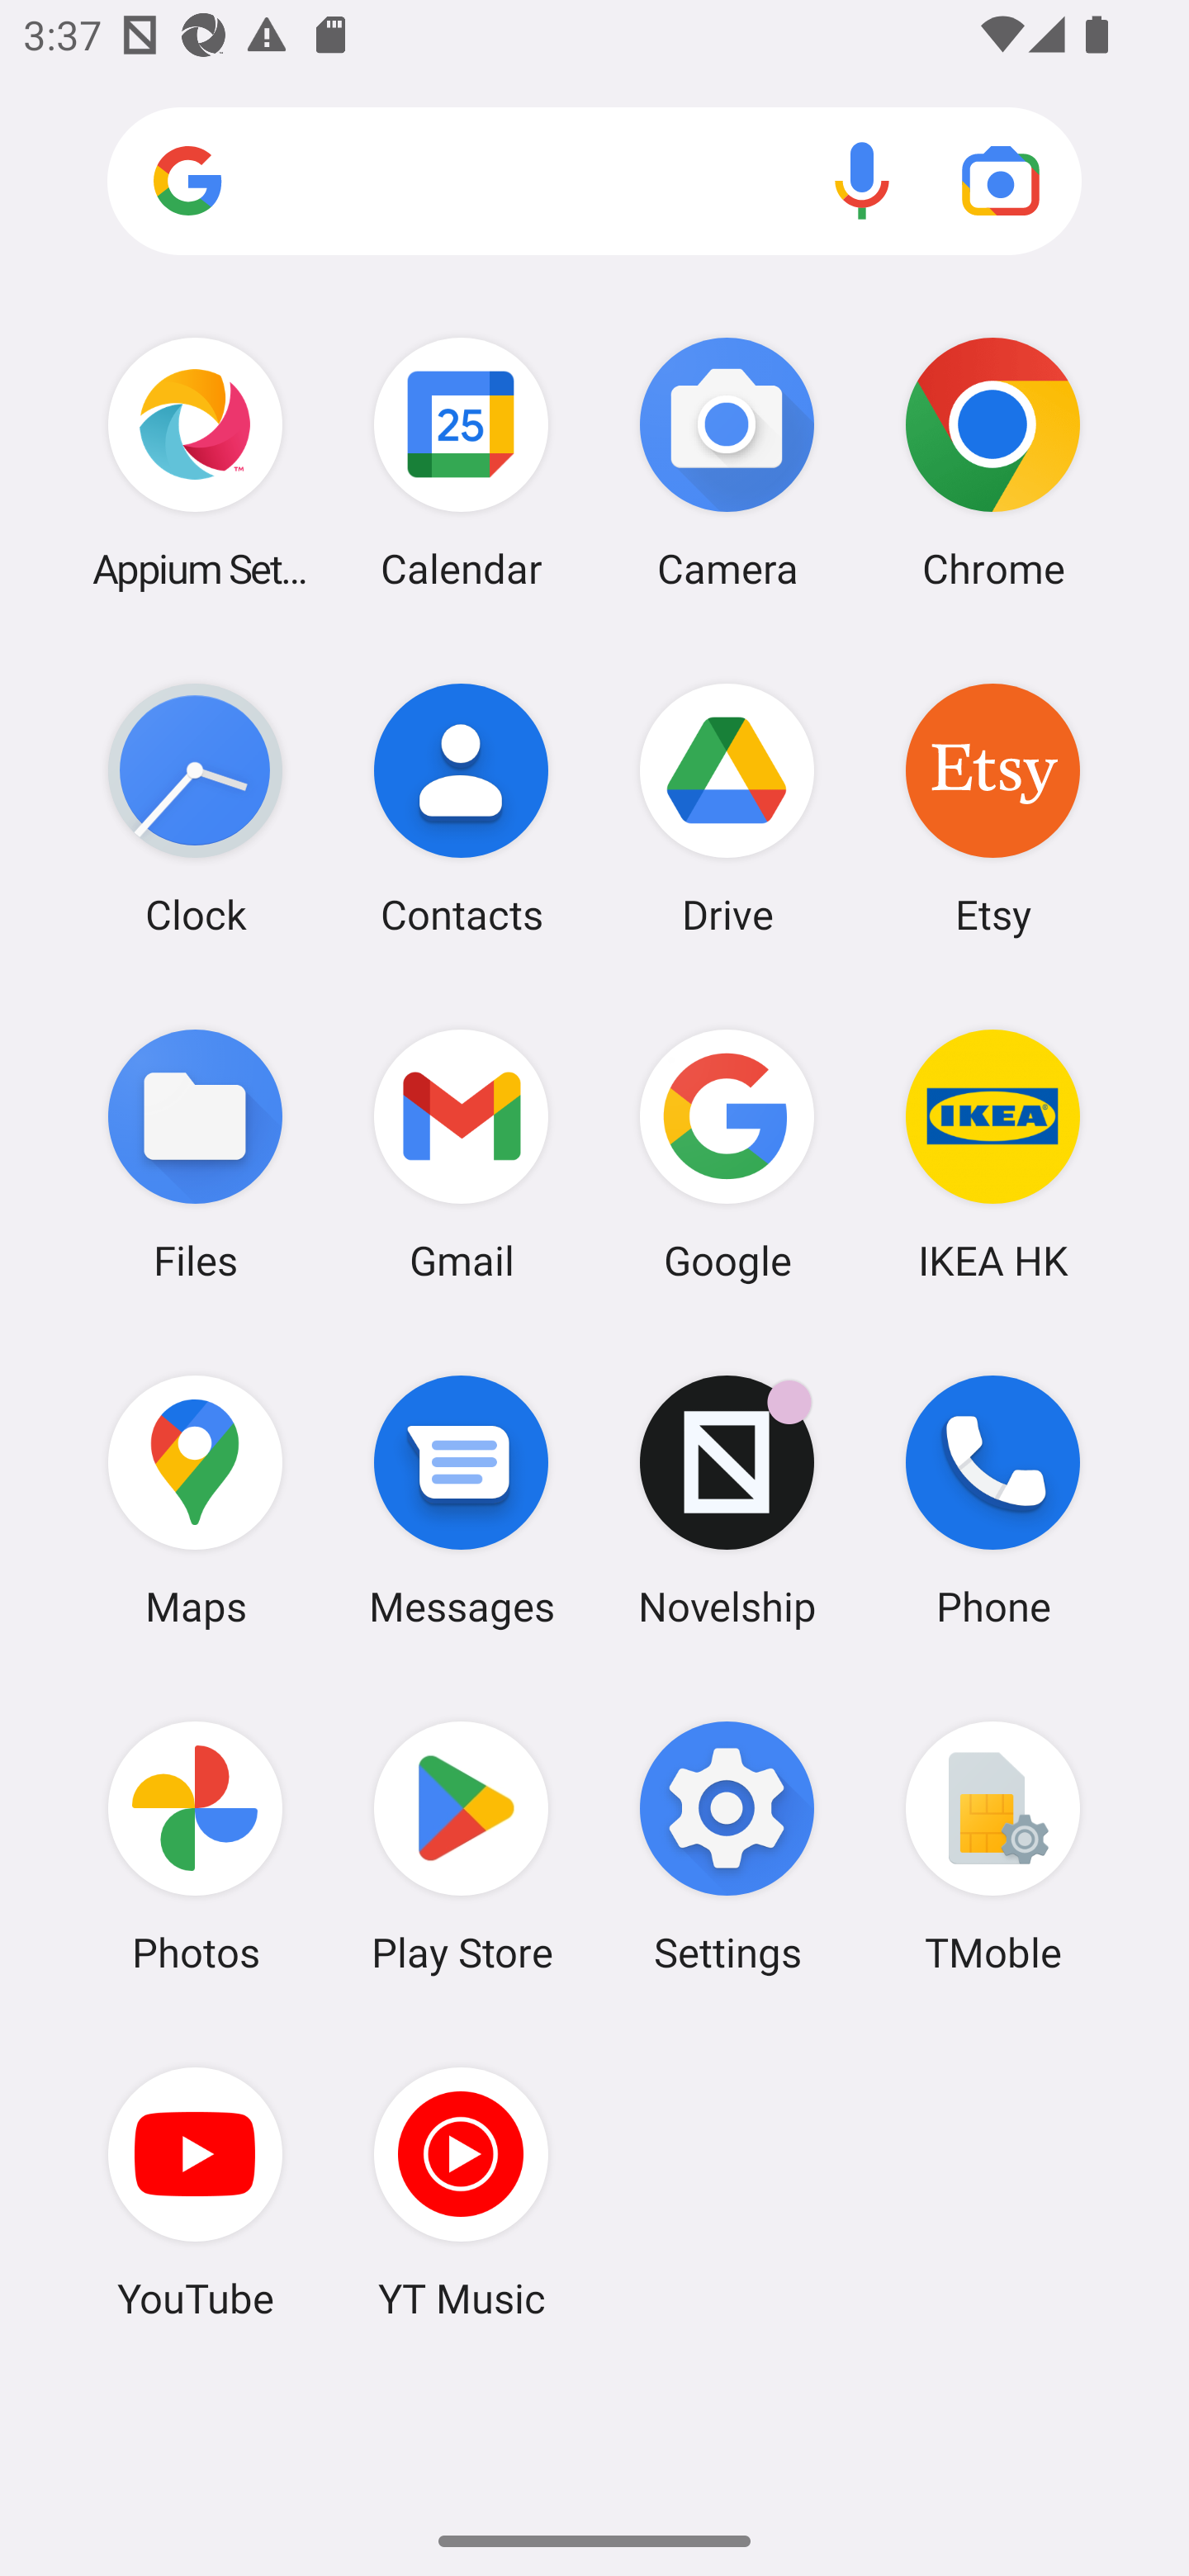 This screenshot has width=1189, height=2576. Describe the element at coordinates (1001, 180) in the screenshot. I see `Google Lens` at that location.